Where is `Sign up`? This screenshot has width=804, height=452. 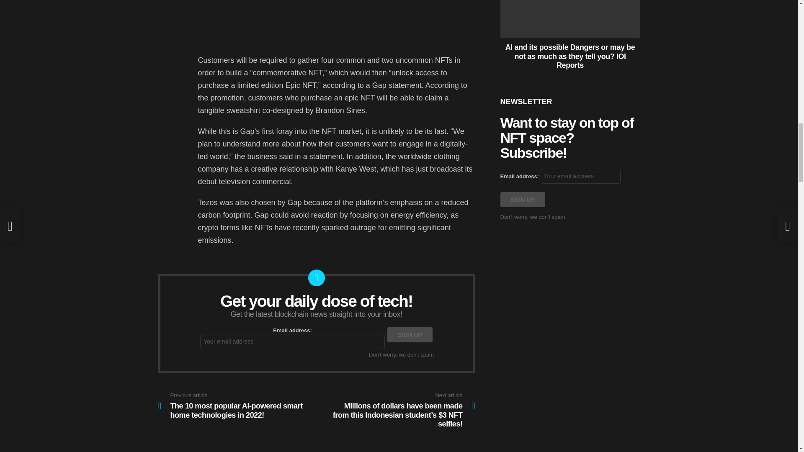 Sign up is located at coordinates (523, 199).